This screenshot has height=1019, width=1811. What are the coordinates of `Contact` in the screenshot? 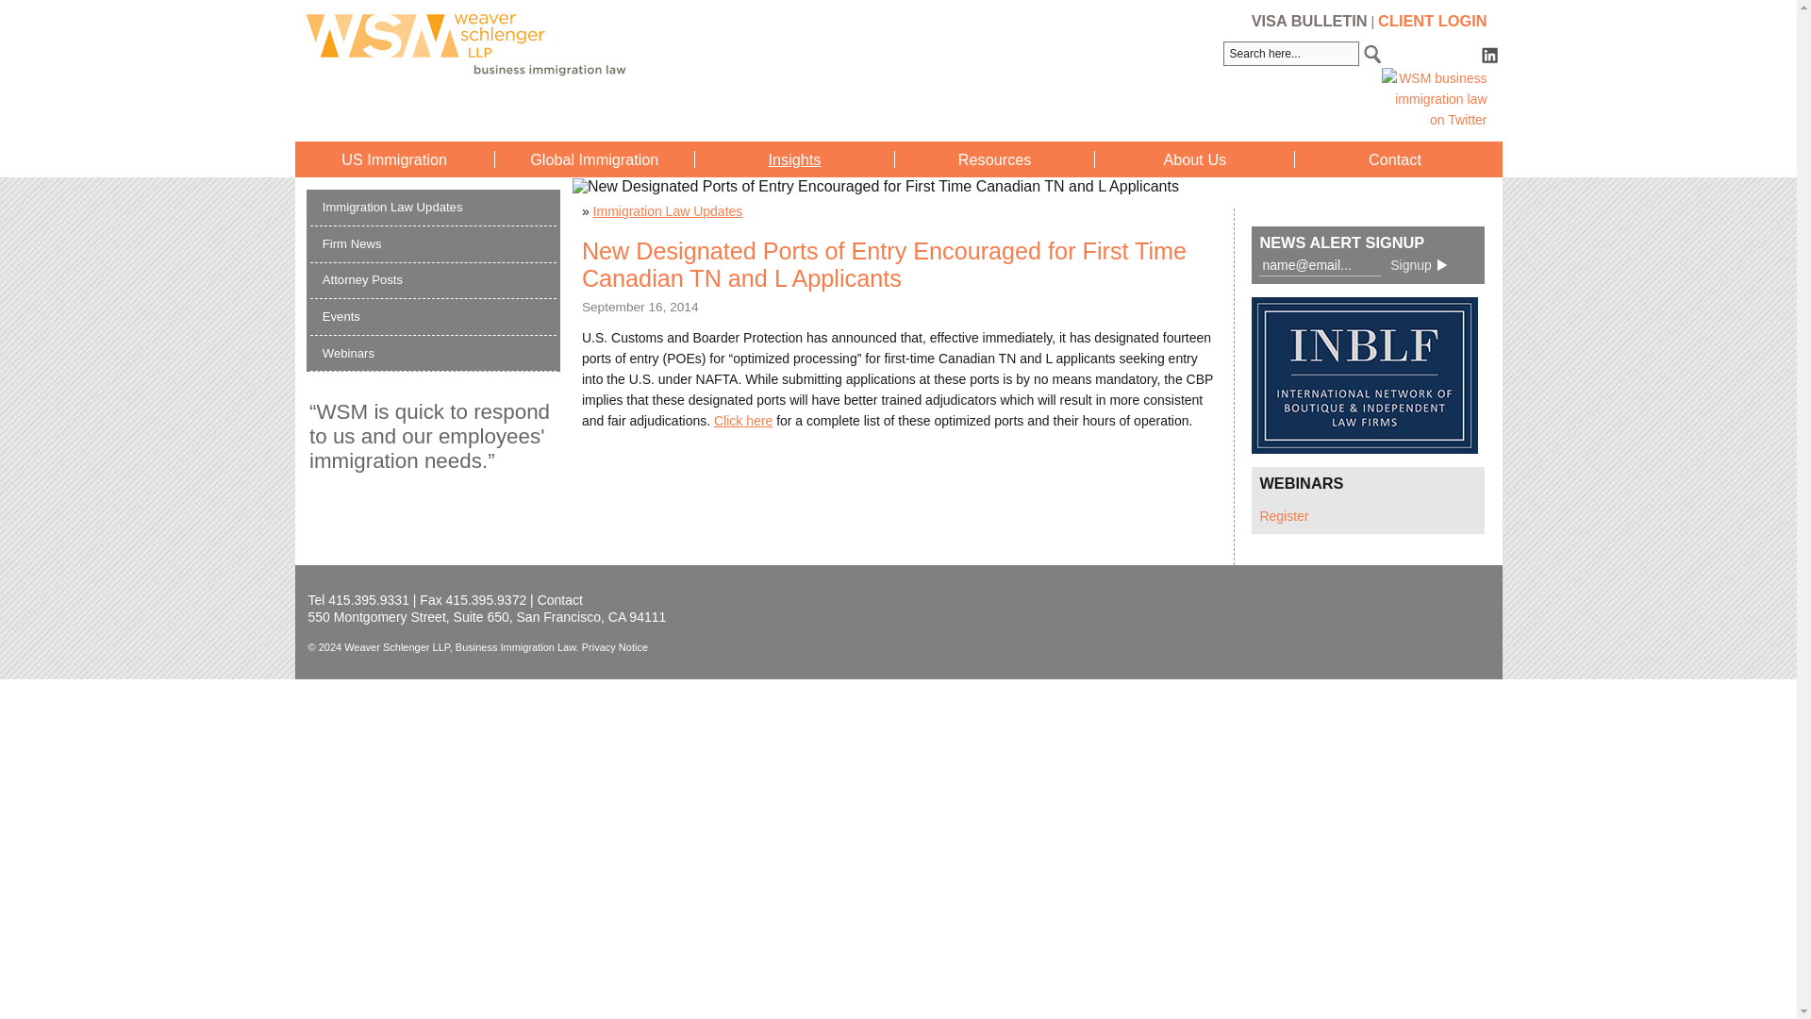 It's located at (1395, 159).